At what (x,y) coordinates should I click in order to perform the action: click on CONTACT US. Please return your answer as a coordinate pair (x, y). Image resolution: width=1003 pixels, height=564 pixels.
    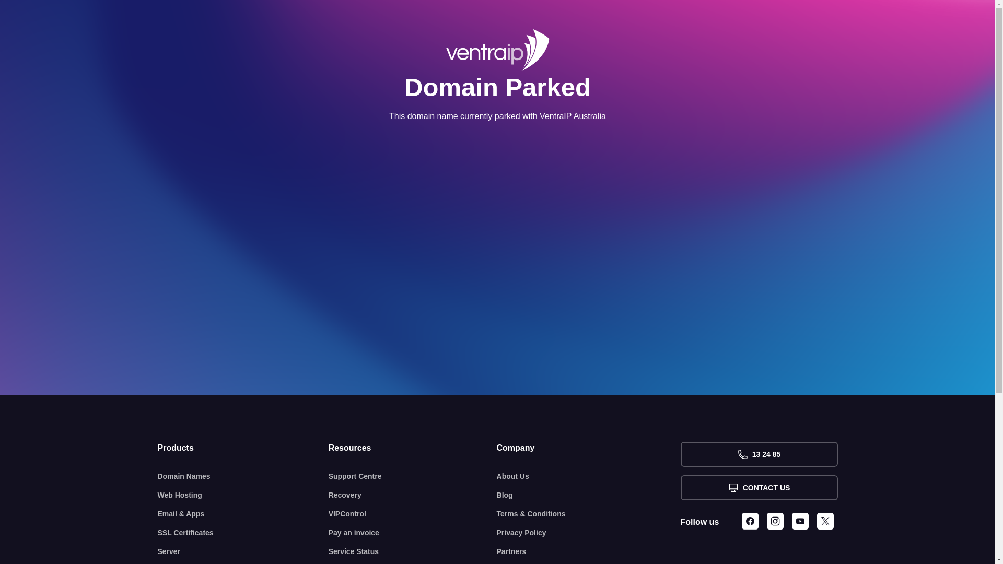
    Looking at the image, I should click on (759, 488).